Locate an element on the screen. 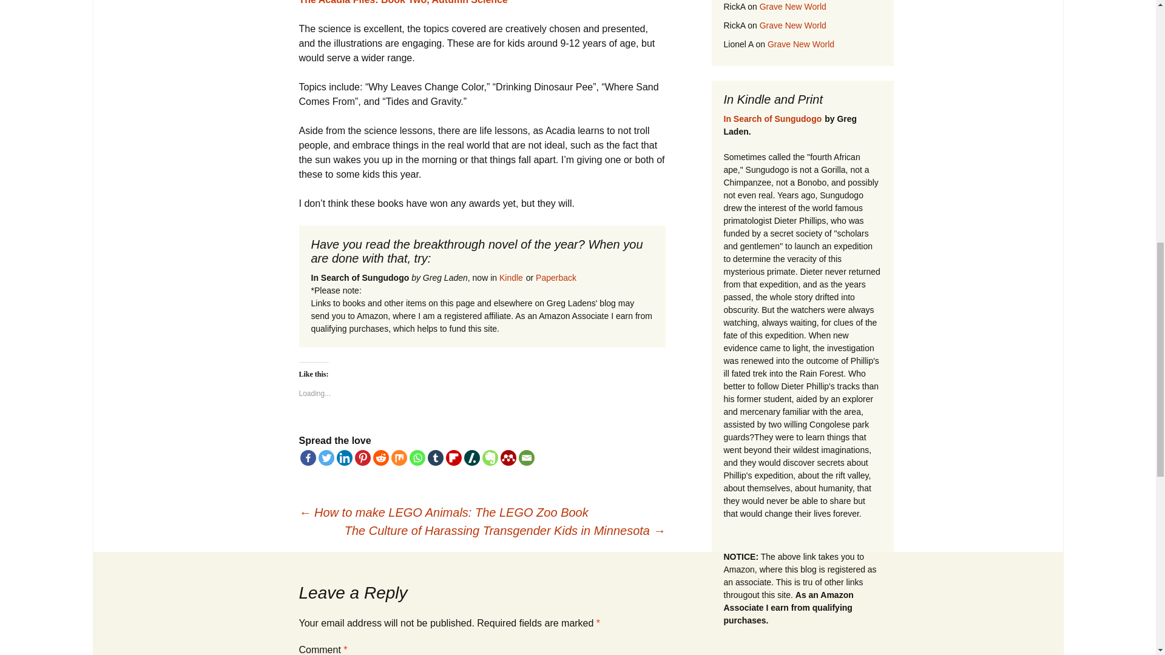 Image resolution: width=1165 pixels, height=655 pixels. Paperback is located at coordinates (556, 278).